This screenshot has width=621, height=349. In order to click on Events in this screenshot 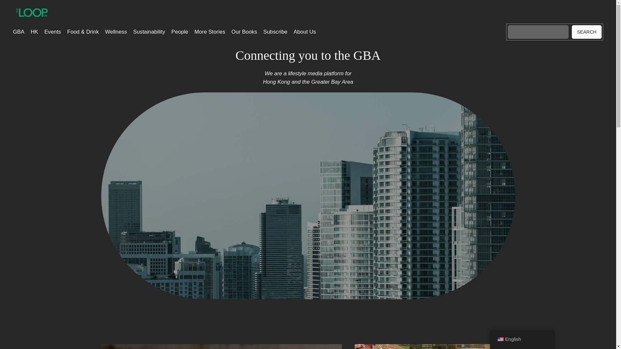, I will do `click(52, 32)`.